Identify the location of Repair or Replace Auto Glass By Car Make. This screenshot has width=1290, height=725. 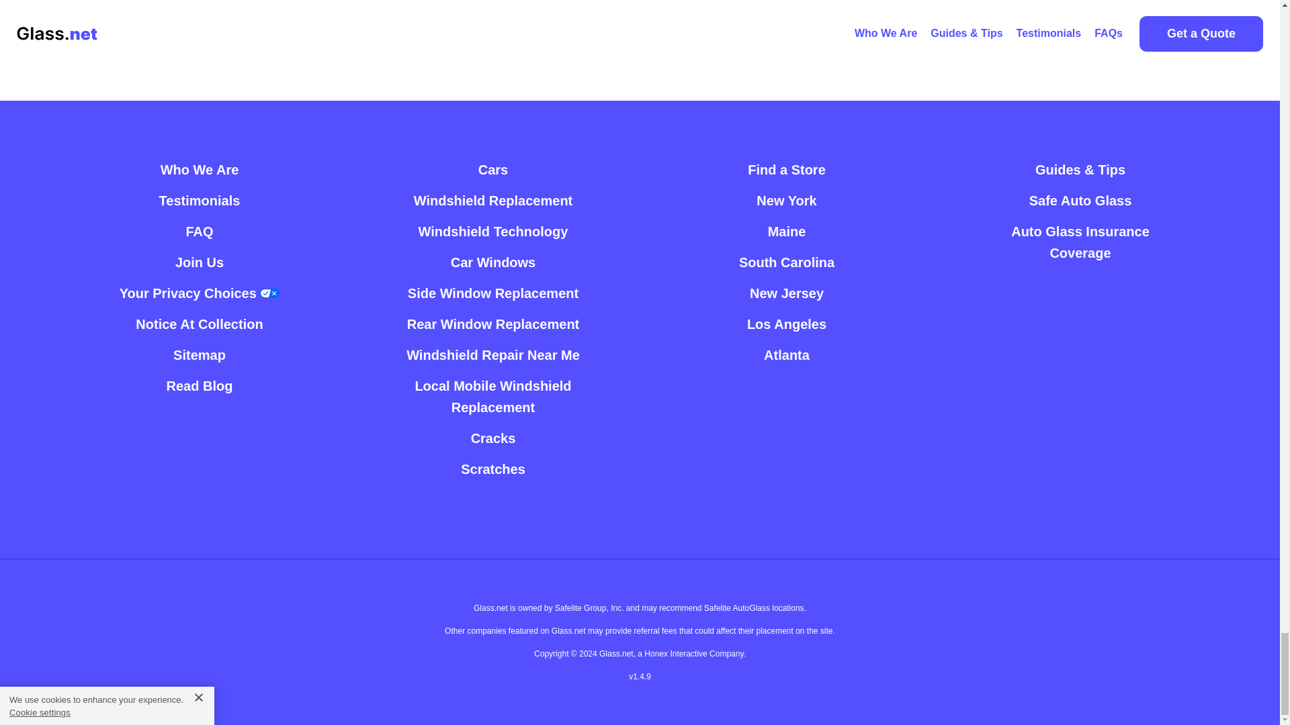
(493, 170).